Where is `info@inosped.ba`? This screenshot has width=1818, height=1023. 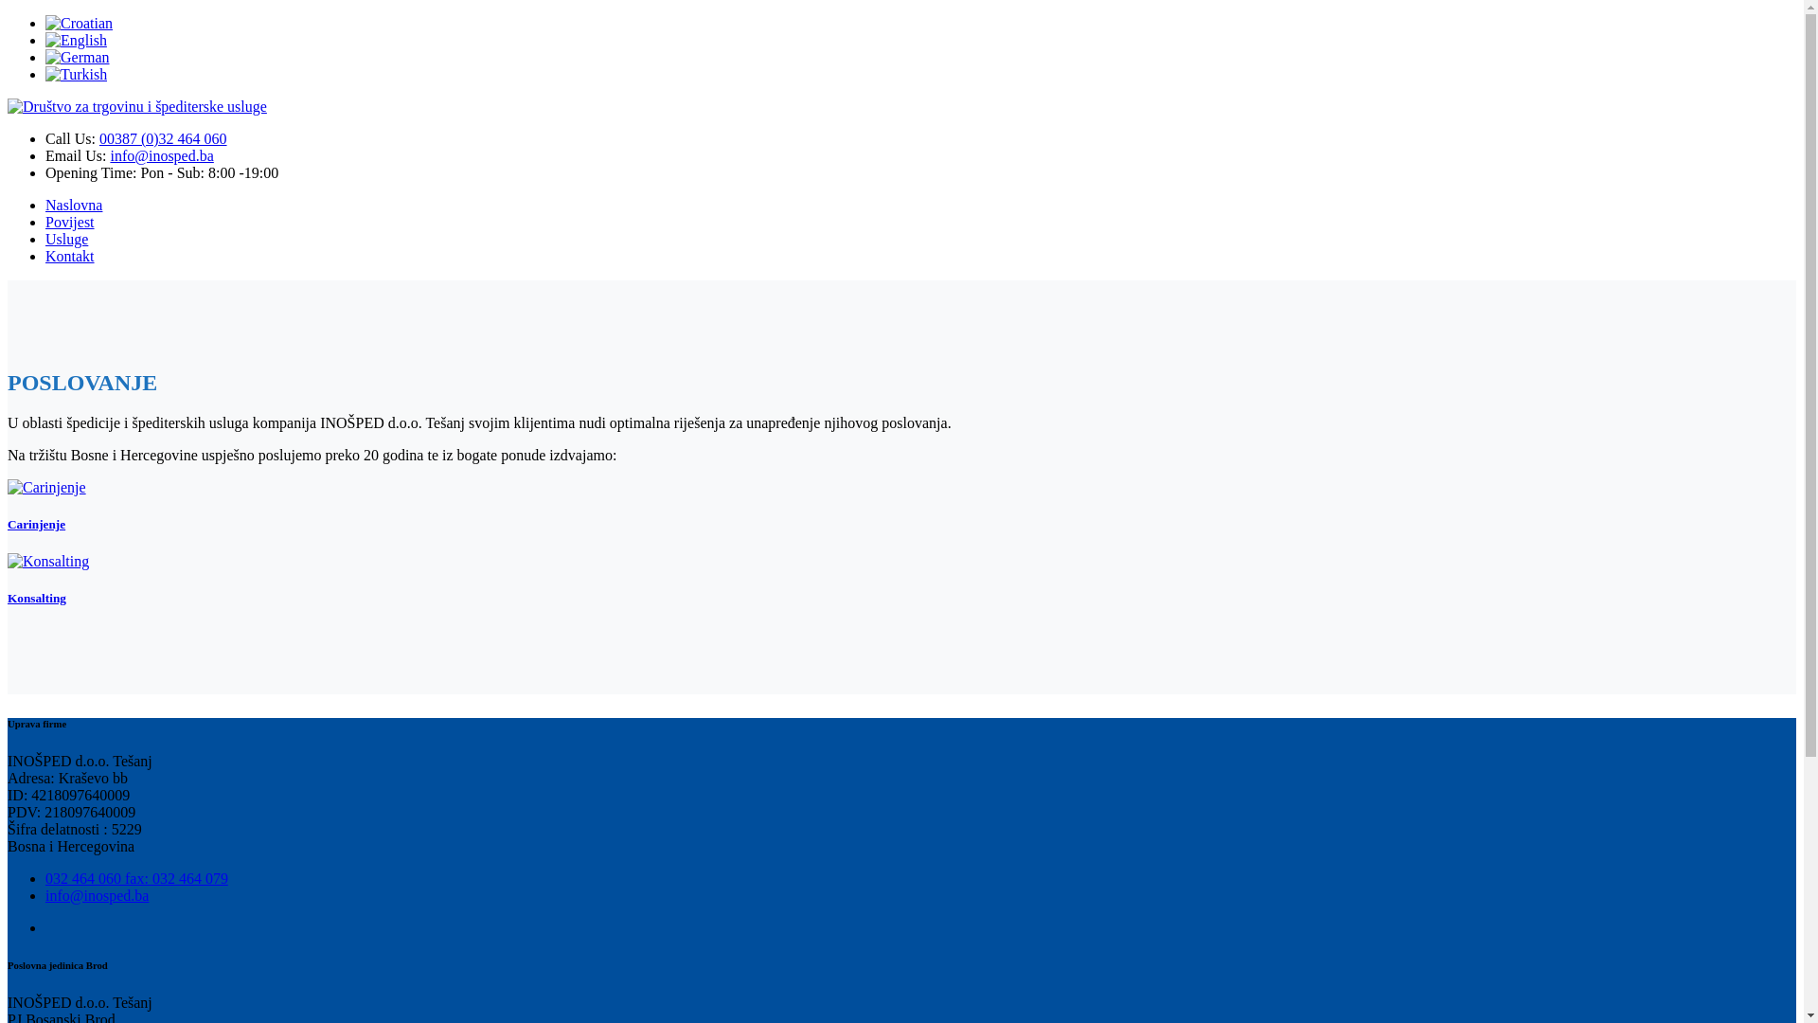 info@inosped.ba is located at coordinates (161, 155).